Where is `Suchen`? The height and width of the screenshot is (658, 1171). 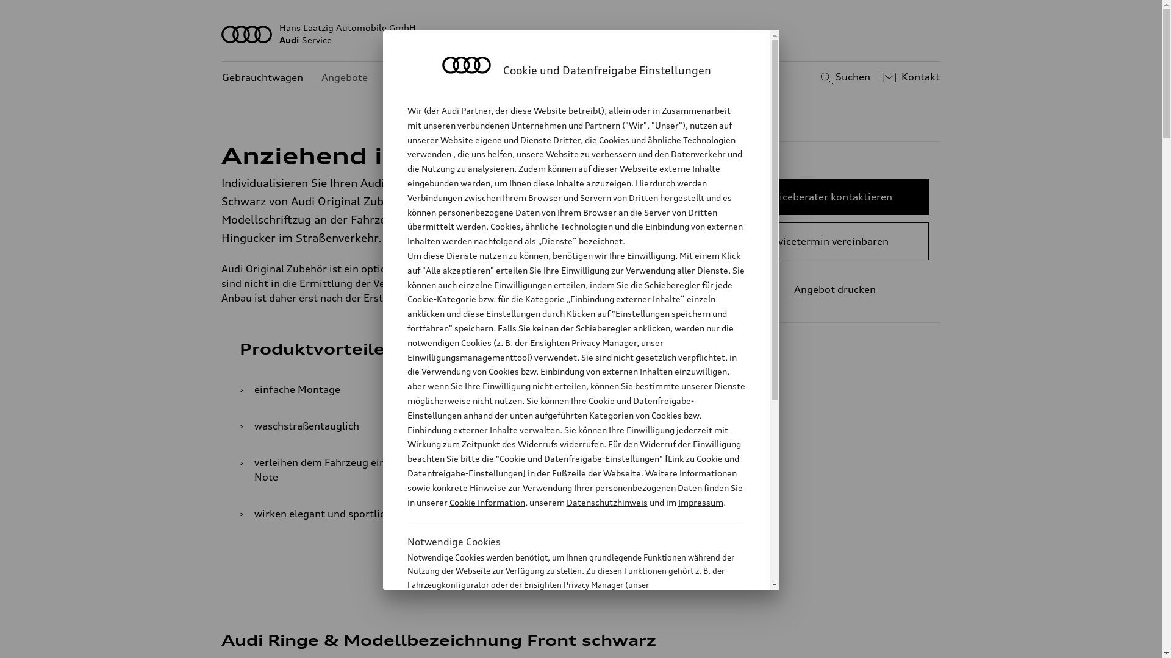 Suchen is located at coordinates (844, 77).